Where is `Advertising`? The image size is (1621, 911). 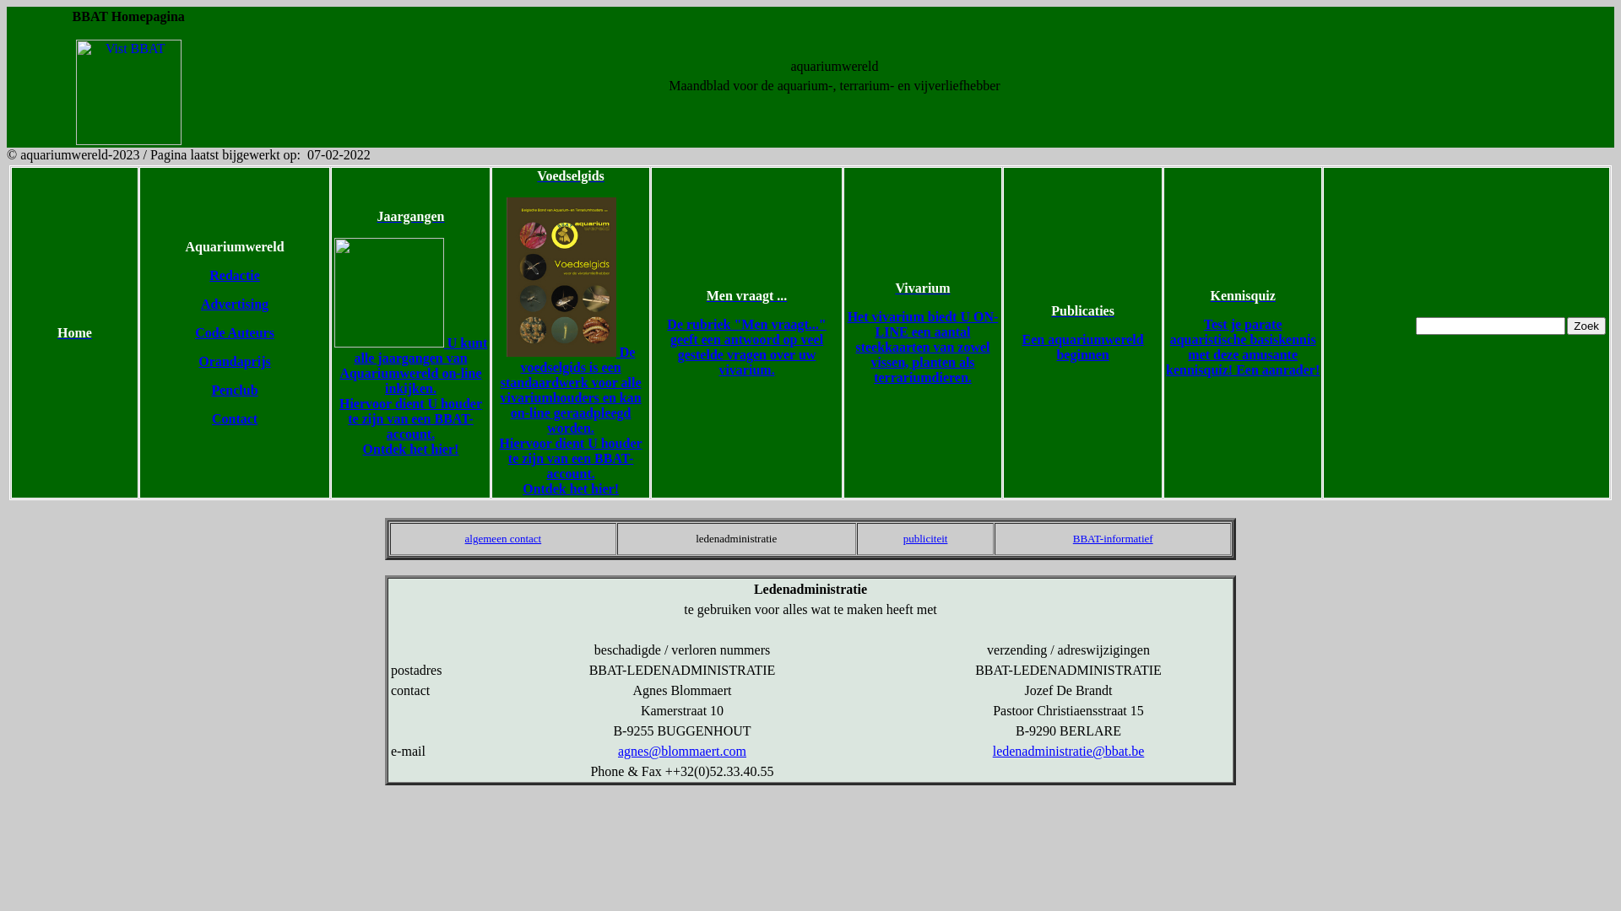
Advertising is located at coordinates (235, 304).